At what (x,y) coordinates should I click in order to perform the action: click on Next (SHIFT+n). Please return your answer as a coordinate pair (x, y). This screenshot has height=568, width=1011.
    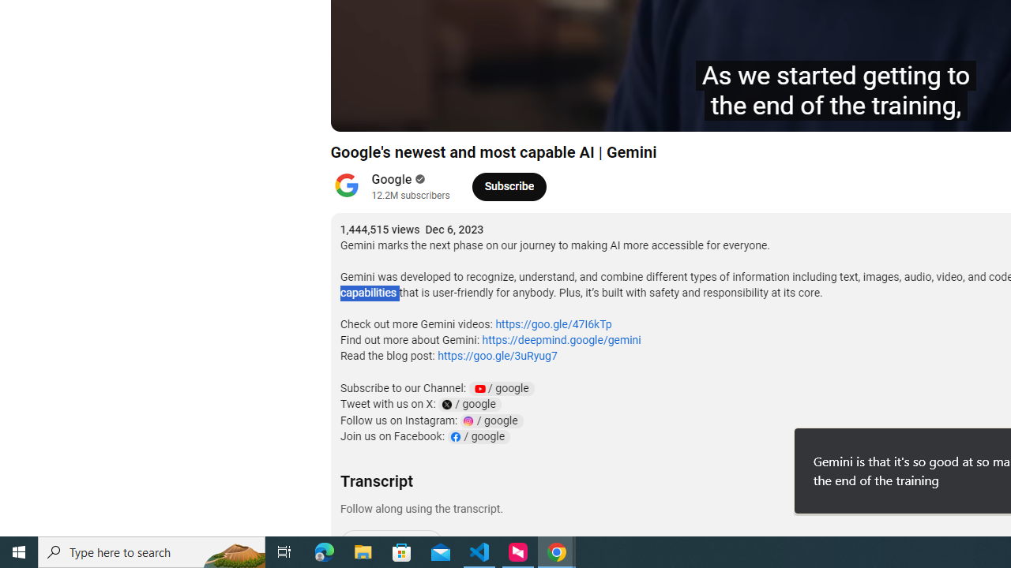
    Looking at the image, I should click on (395, 112).